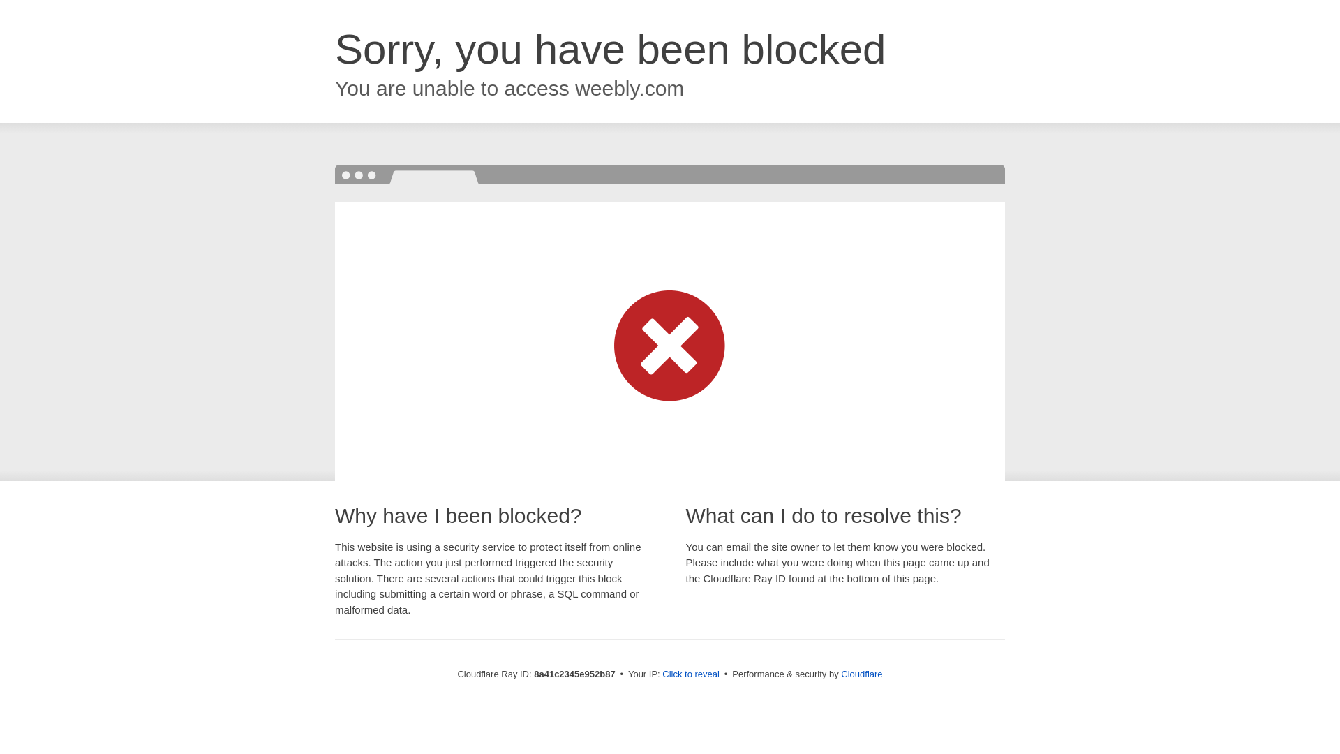 This screenshot has width=1340, height=754. I want to click on Click to reveal, so click(691, 674).